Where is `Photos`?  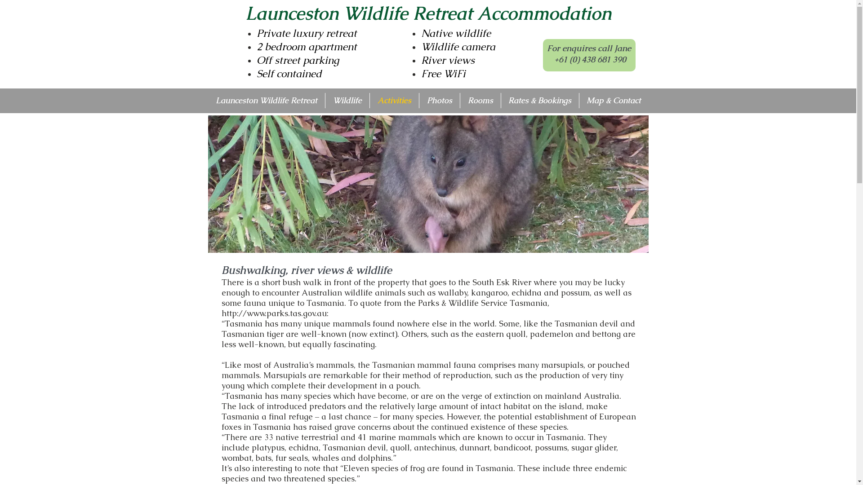
Photos is located at coordinates (439, 101).